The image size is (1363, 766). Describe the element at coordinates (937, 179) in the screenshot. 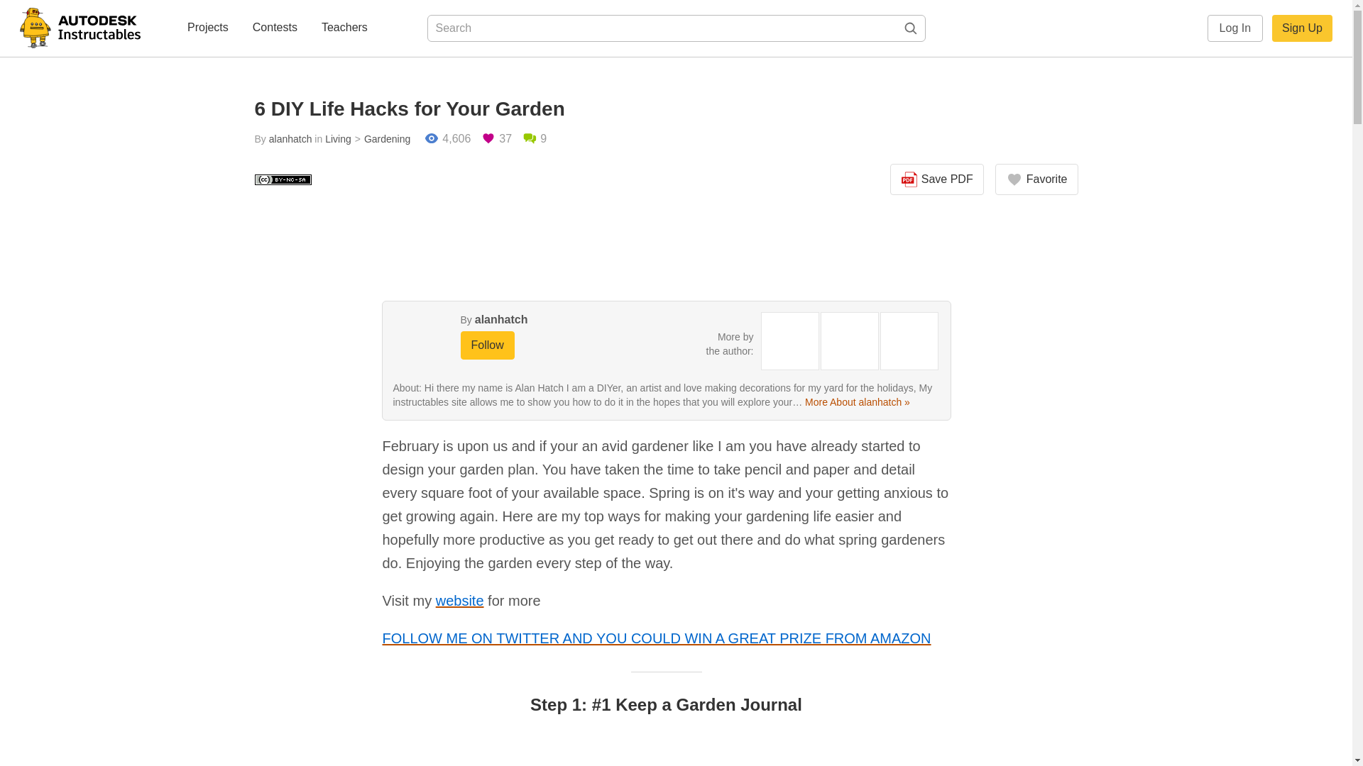

I see `Save PDF` at that location.